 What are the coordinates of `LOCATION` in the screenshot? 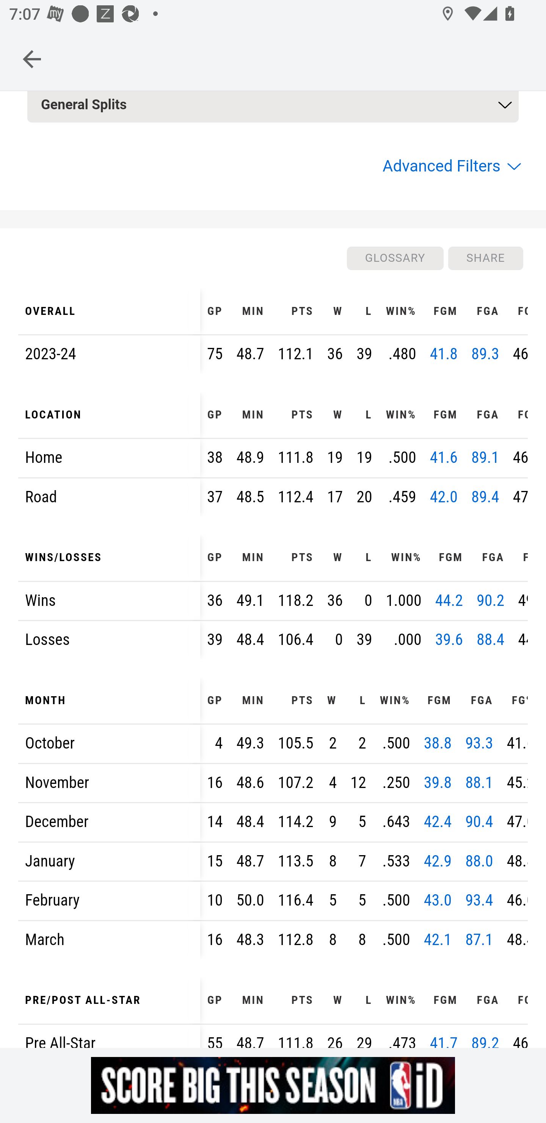 It's located at (109, 415).